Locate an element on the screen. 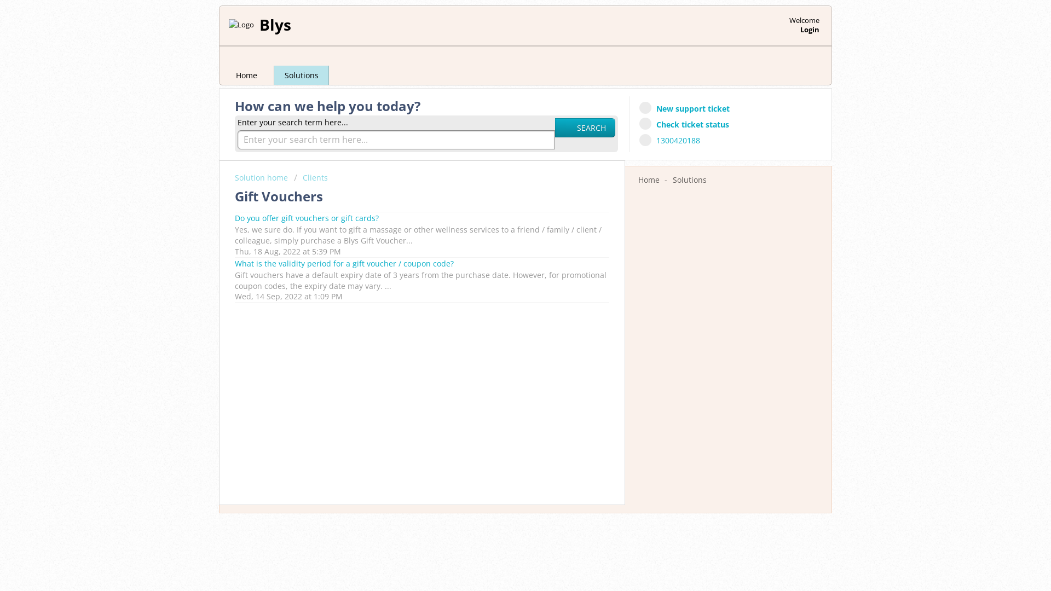  Check ticket status is located at coordinates (686, 124).